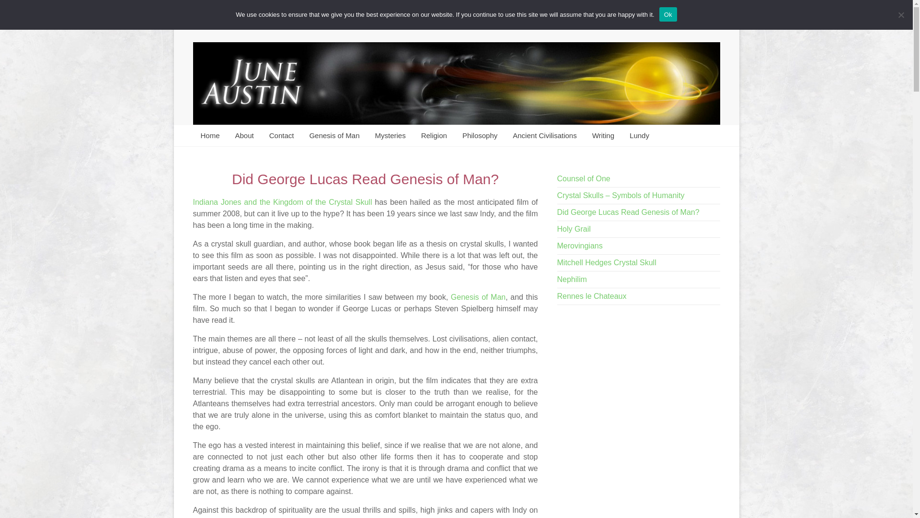 The image size is (920, 518). Describe the element at coordinates (283, 201) in the screenshot. I see `Amazon: Indiana Jones and the Kingdom of the Crystal Skull` at that location.